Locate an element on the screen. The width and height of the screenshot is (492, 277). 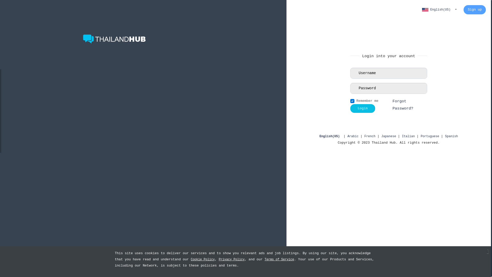
Login is located at coordinates (363, 108).